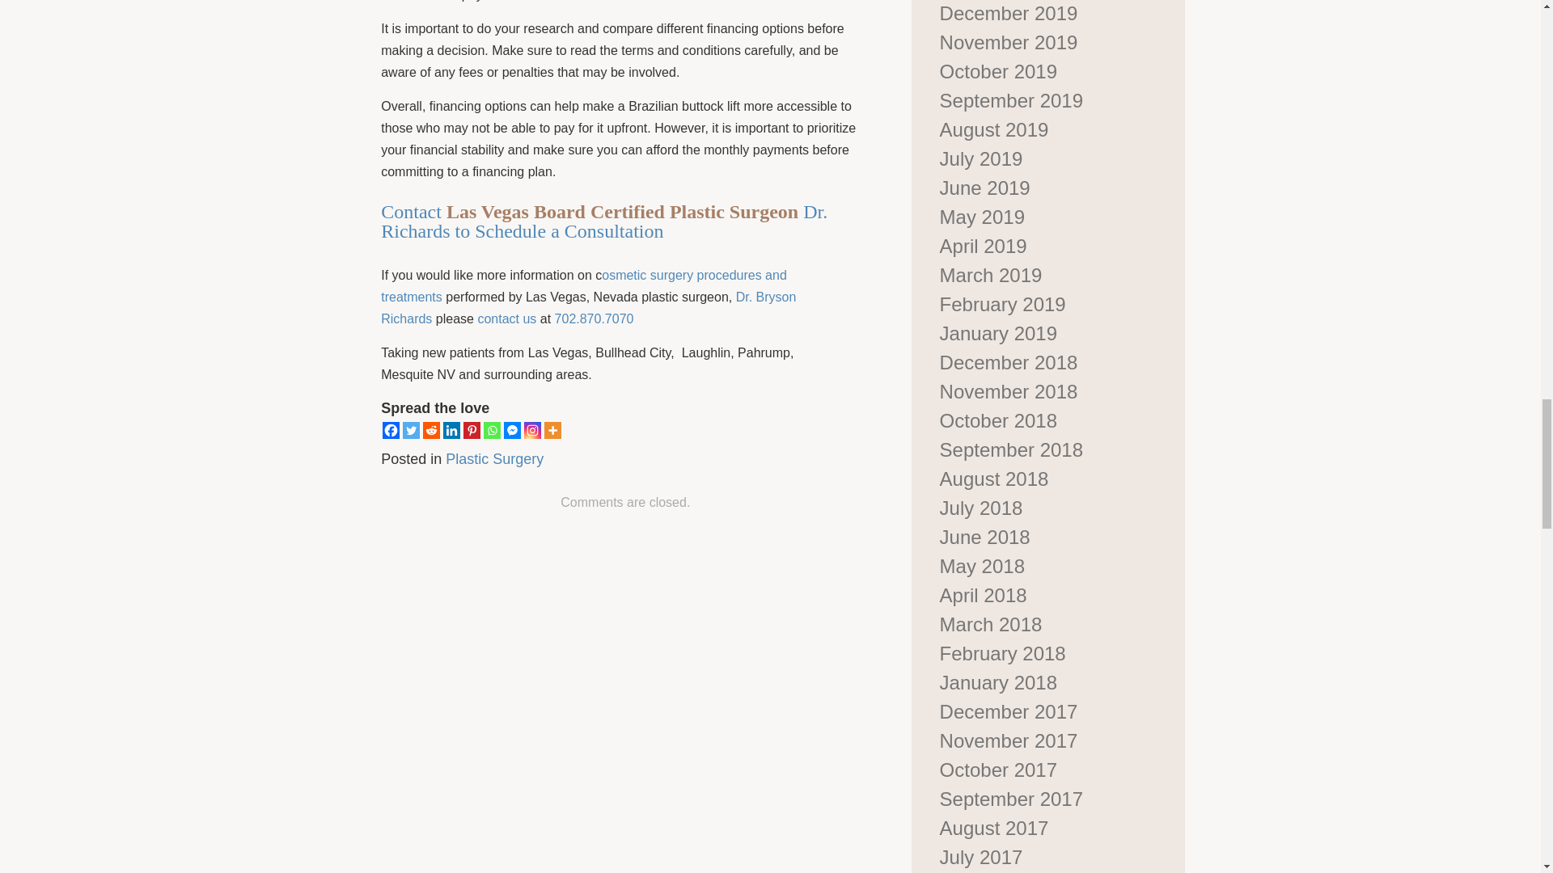  What do you see at coordinates (552, 430) in the screenshot?
I see `More` at bounding box center [552, 430].